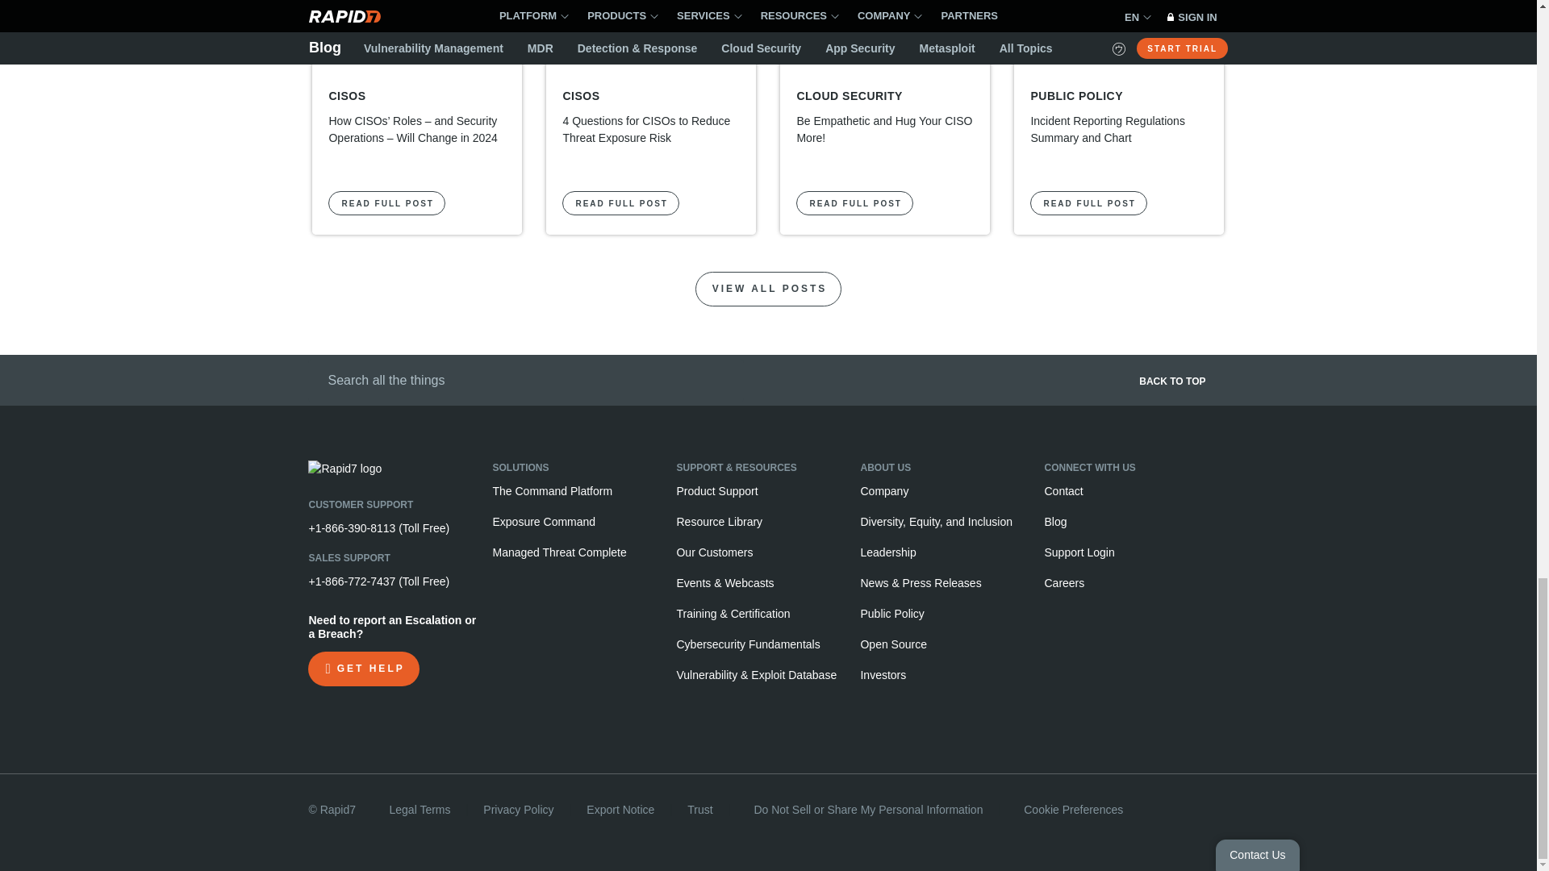 The width and height of the screenshot is (1549, 871). Describe the element at coordinates (1010, 386) in the screenshot. I see `BACK TO TOP` at that location.